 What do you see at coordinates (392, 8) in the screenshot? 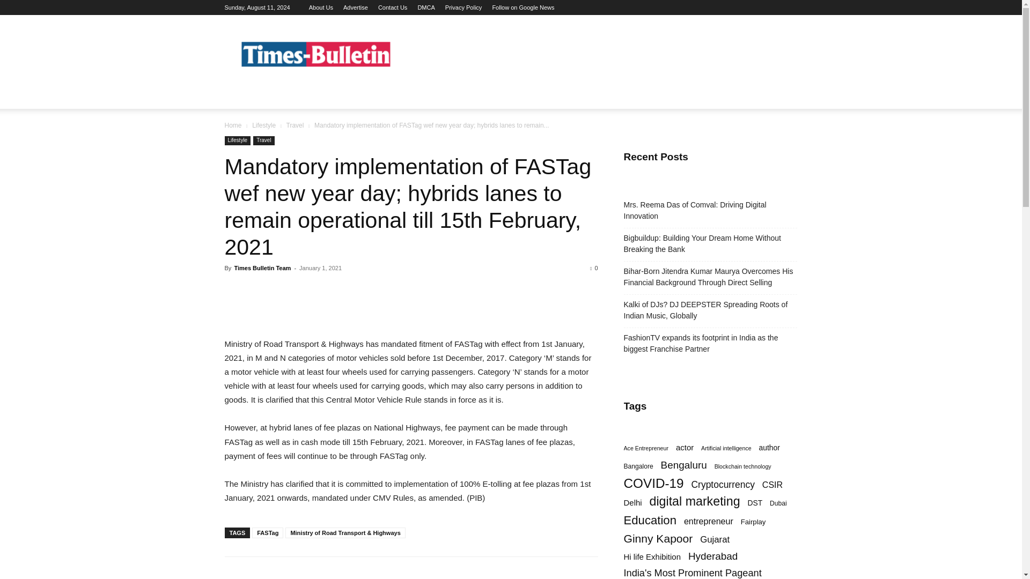
I see `Contact Us` at bounding box center [392, 8].